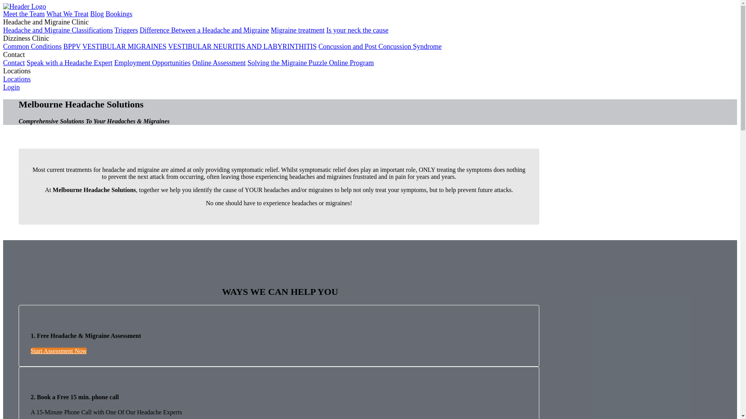 This screenshot has width=746, height=419. Describe the element at coordinates (126, 30) in the screenshot. I see `Triggers` at that location.